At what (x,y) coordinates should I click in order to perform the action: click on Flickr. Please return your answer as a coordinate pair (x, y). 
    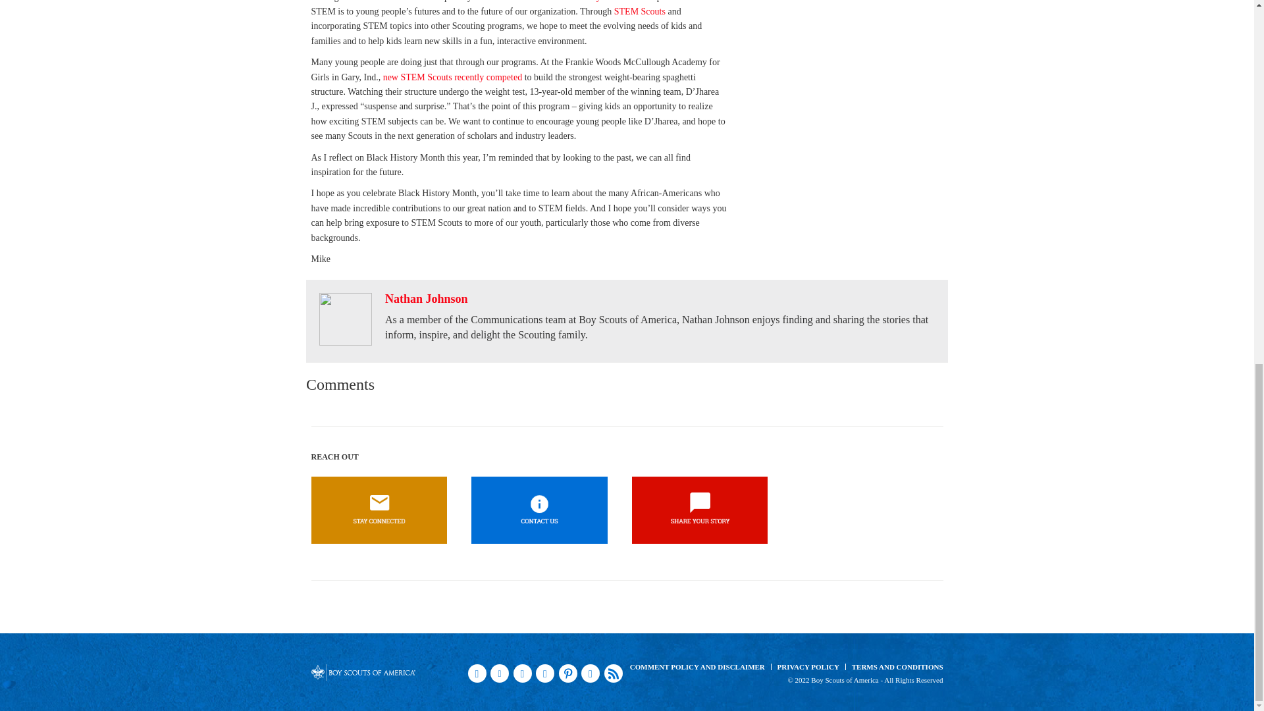
    Looking at the image, I should click on (590, 673).